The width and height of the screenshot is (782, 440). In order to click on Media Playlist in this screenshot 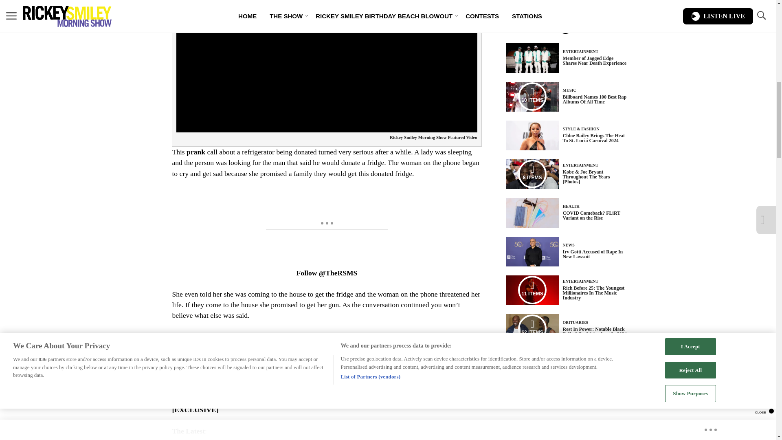, I will do `click(532, 96)`.